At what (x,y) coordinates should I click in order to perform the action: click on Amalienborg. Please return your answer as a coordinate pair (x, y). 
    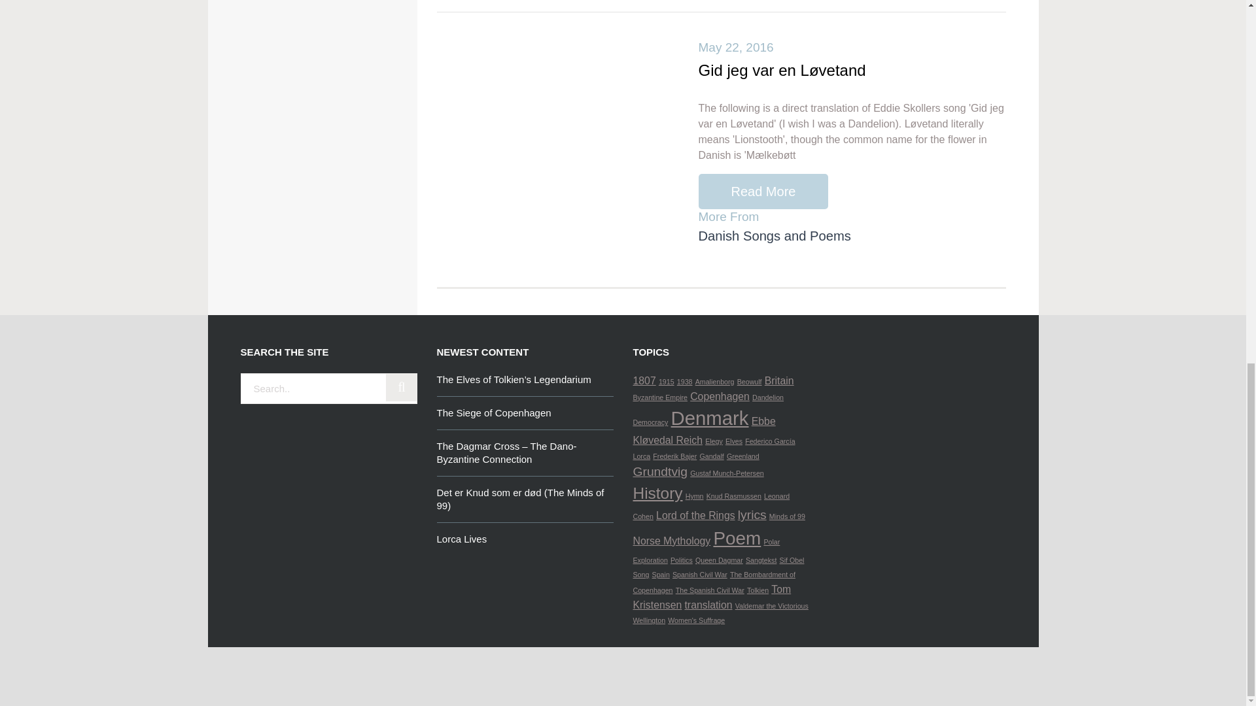
    Looking at the image, I should click on (715, 381).